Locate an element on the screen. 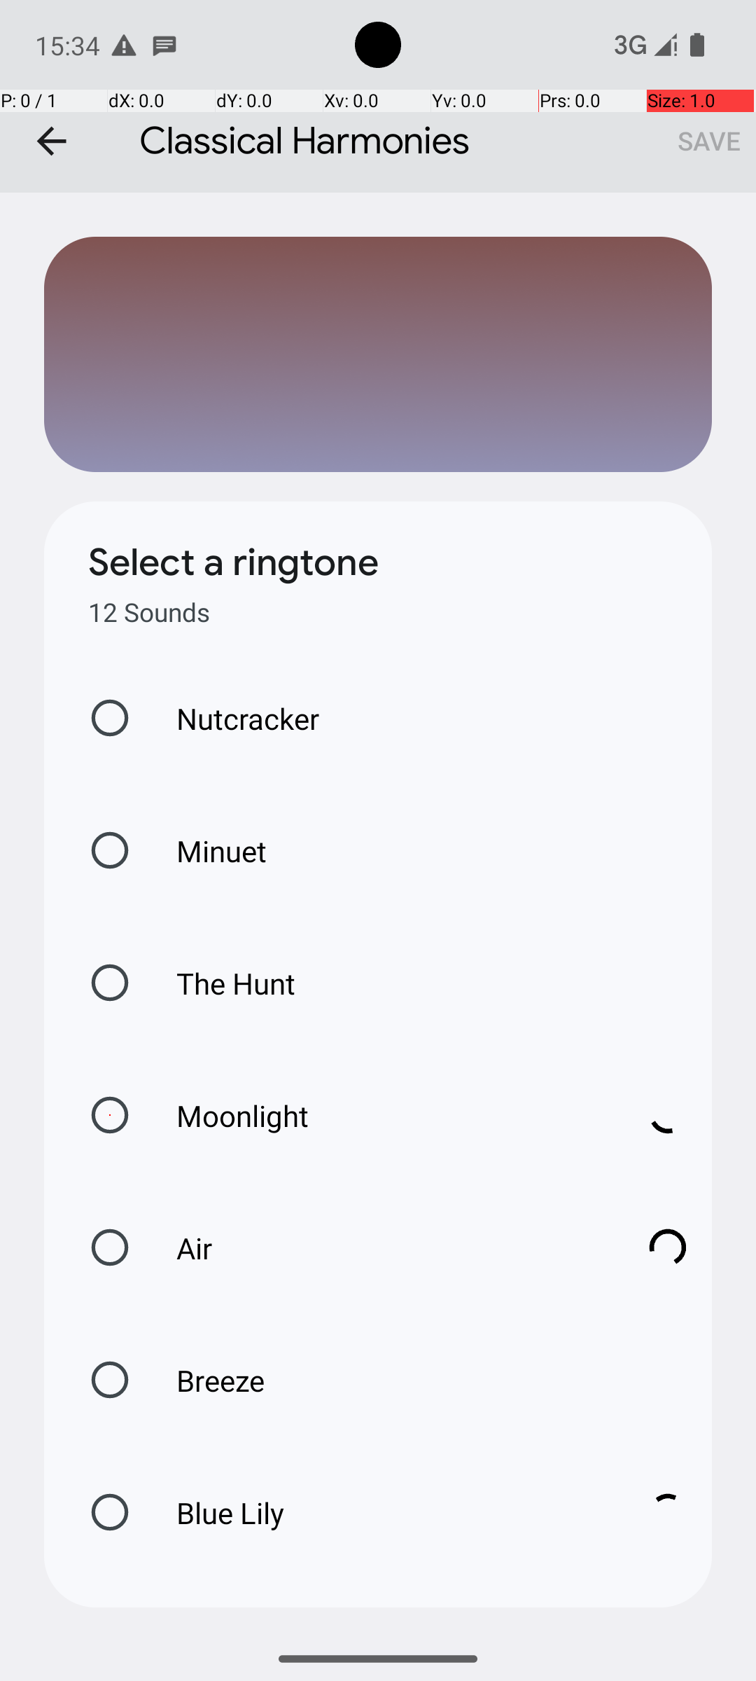 Image resolution: width=756 pixels, height=1681 pixels. 12 Sounds is located at coordinates (149, 612).